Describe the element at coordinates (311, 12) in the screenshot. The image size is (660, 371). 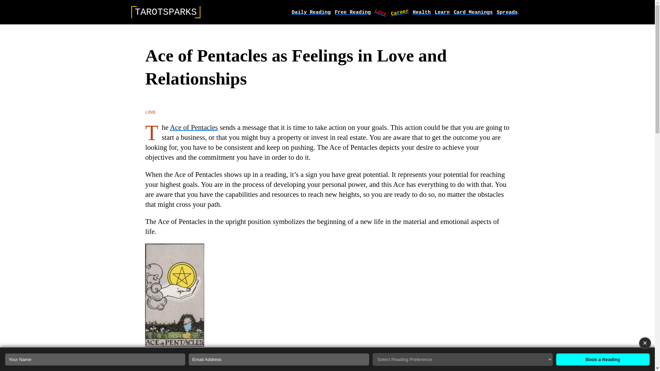
I see `Daily Reading` at that location.